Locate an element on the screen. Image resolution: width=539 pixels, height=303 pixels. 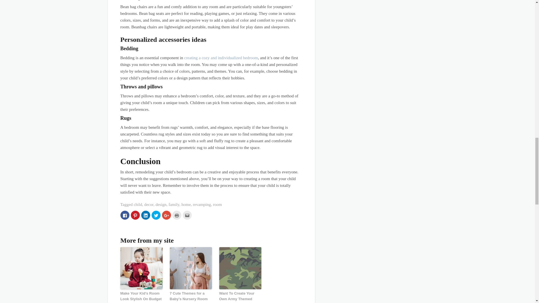
room is located at coordinates (217, 204).